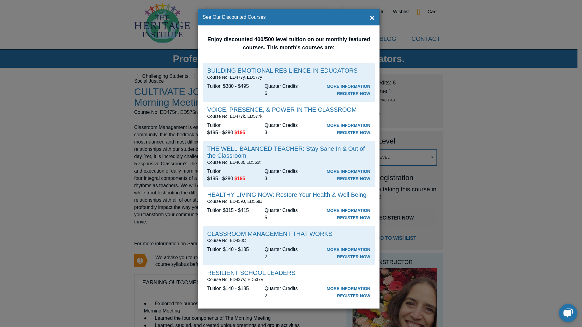 This screenshot has width=582, height=327. I want to click on COURSES, so click(219, 39).